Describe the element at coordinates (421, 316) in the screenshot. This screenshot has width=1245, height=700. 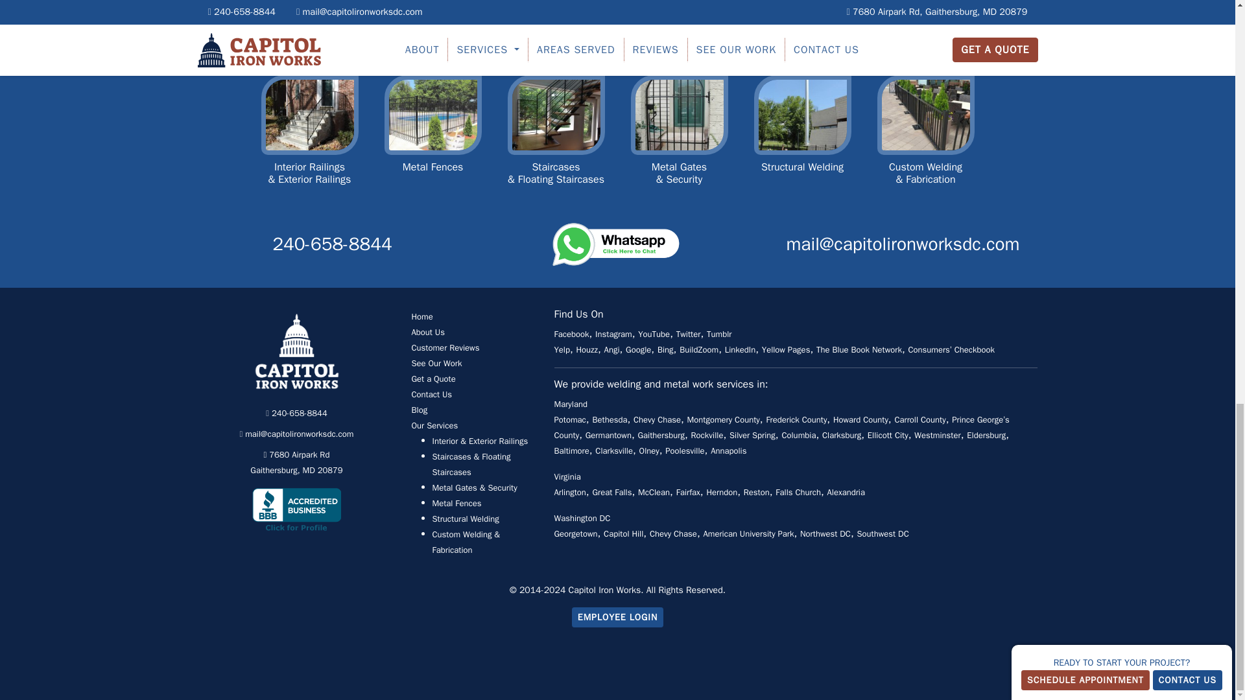
I see `Home` at that location.